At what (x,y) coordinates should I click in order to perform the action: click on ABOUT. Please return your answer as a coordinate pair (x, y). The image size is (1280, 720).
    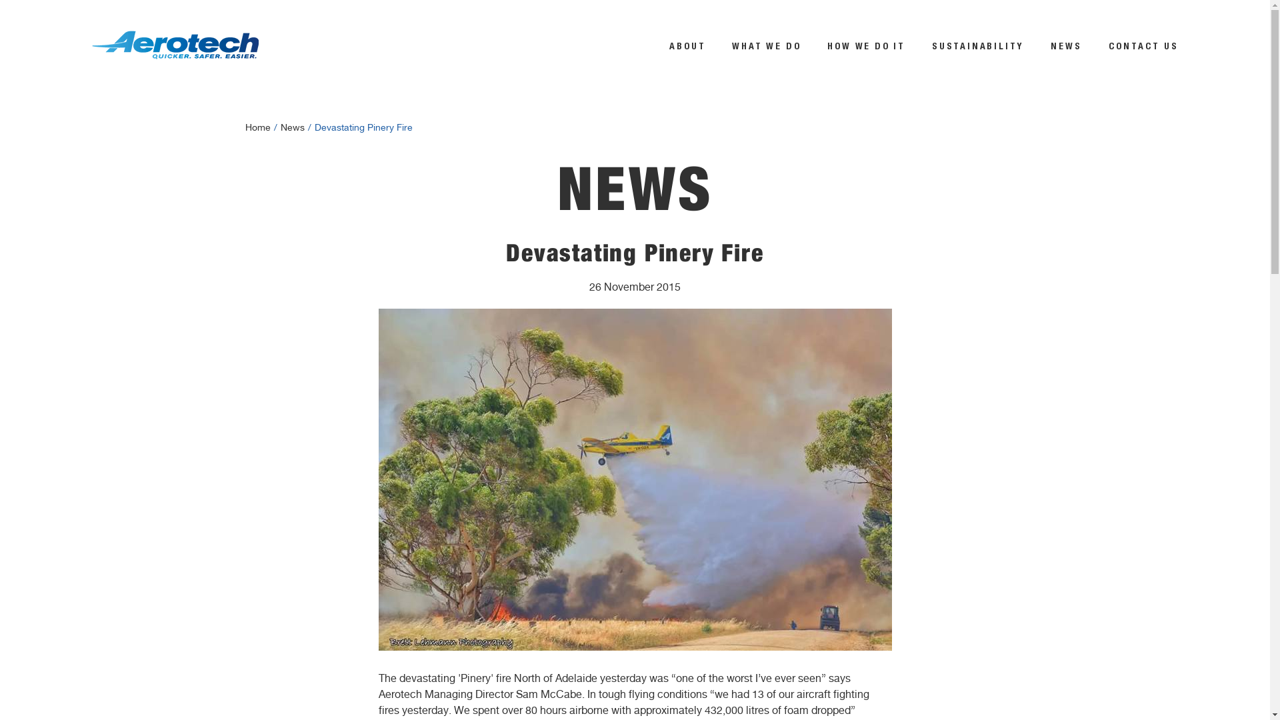
    Looking at the image, I should click on (687, 47).